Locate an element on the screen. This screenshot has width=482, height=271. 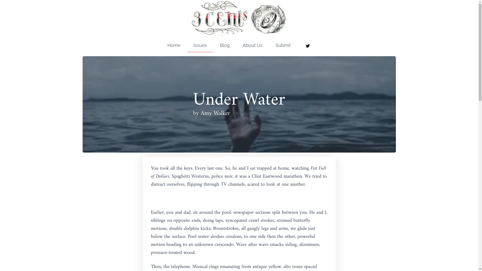
Issues is located at coordinates (200, 46).